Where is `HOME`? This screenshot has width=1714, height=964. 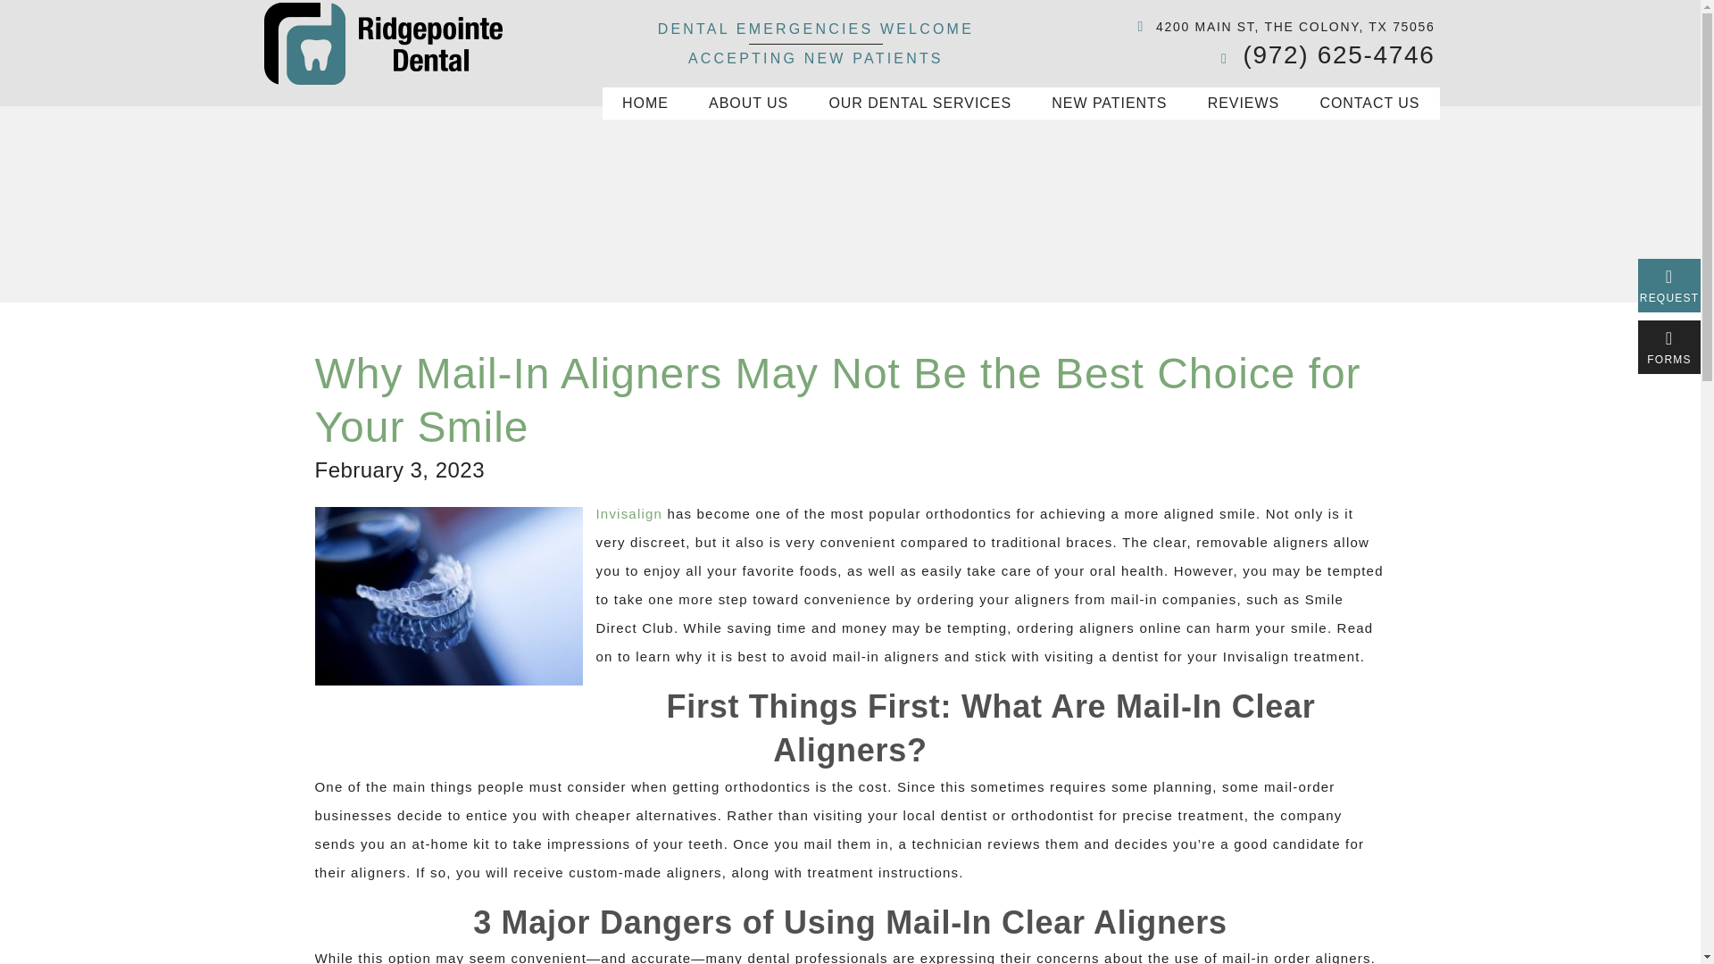
HOME is located at coordinates (645, 104).